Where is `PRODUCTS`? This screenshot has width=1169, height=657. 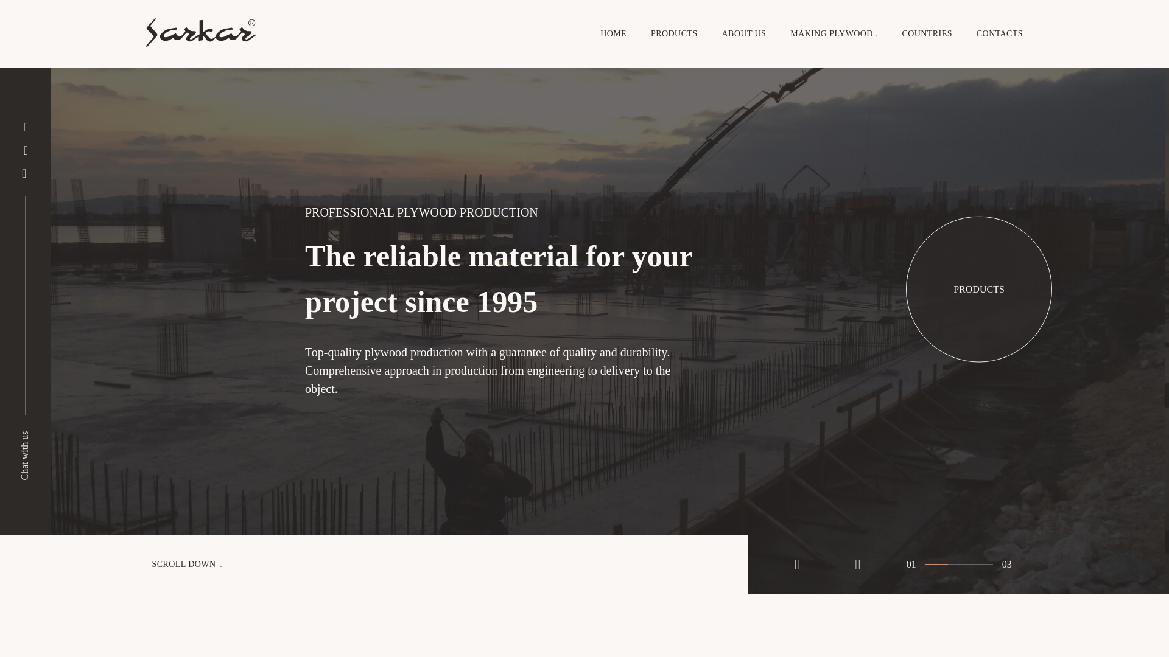
PRODUCTS is located at coordinates (979, 290).